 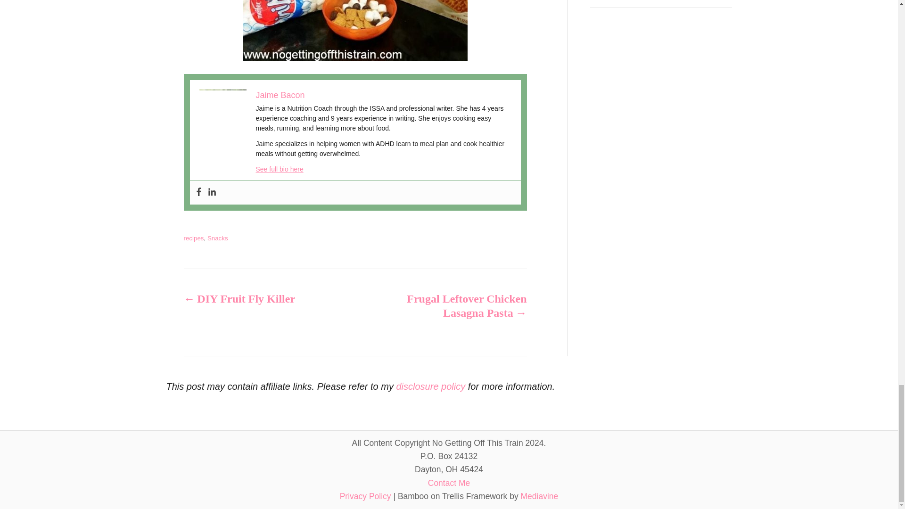 I want to click on Privacy Policy, so click(x=365, y=496).